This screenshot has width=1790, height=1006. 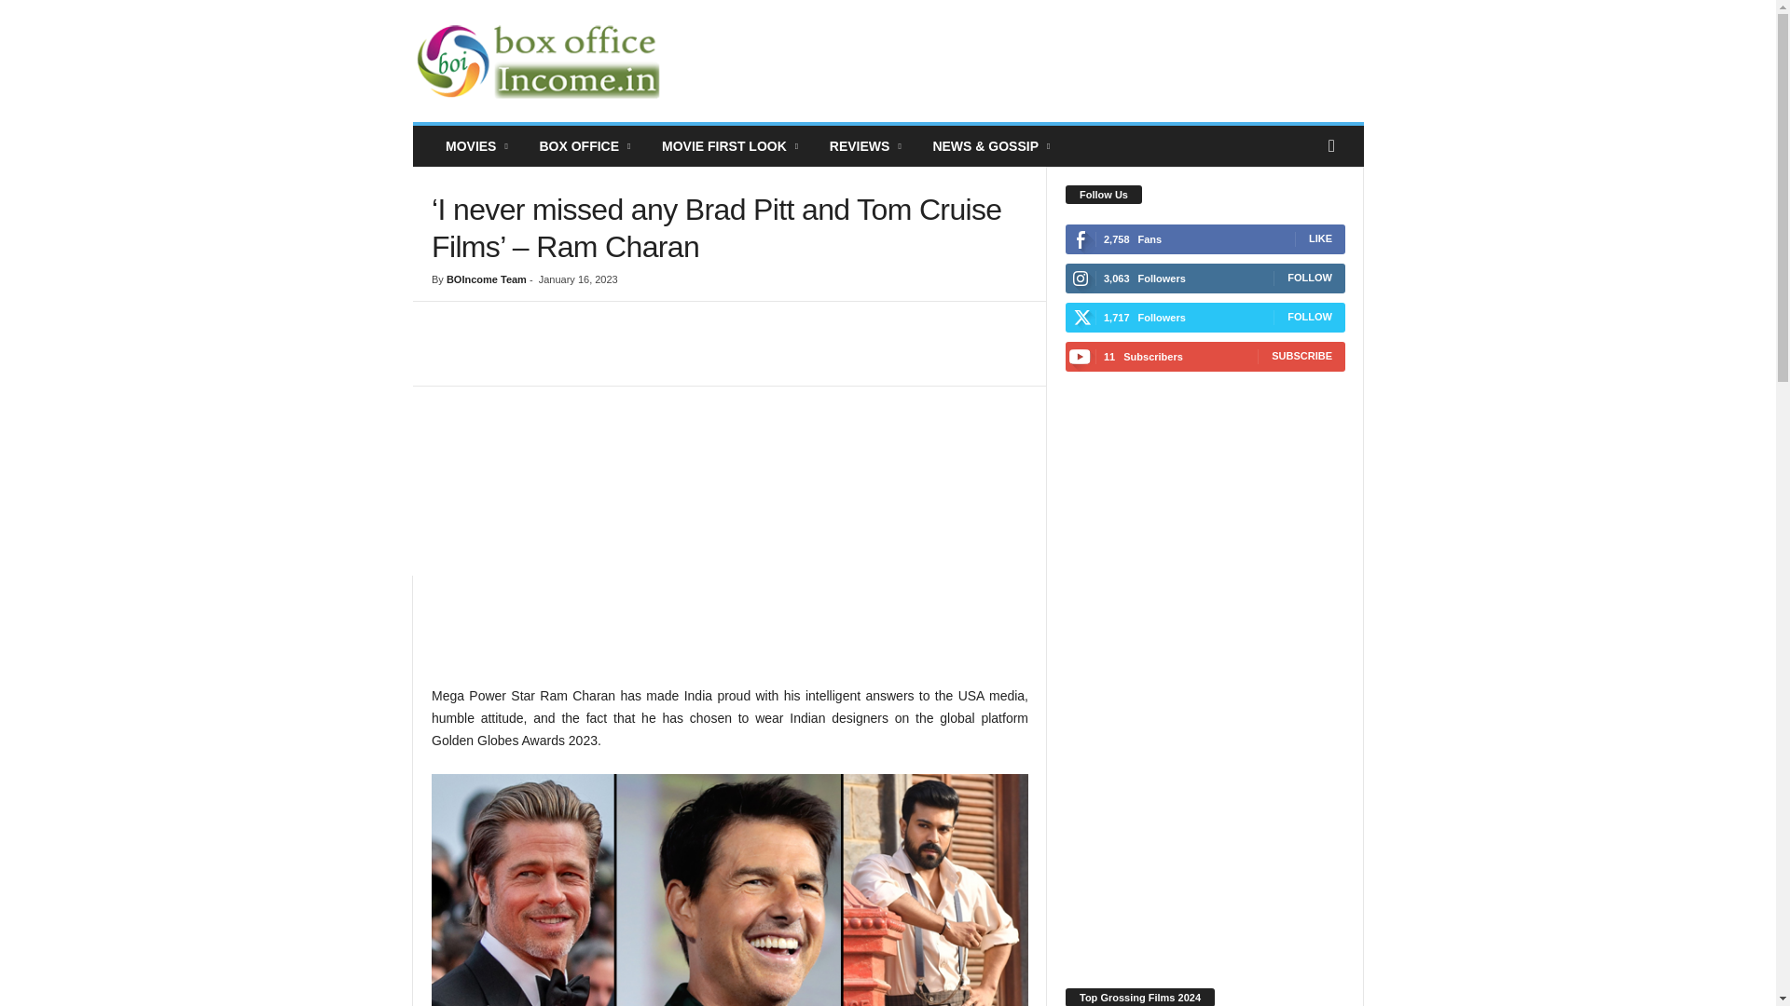 What do you see at coordinates (477, 146) in the screenshot?
I see `MOVIES` at bounding box center [477, 146].